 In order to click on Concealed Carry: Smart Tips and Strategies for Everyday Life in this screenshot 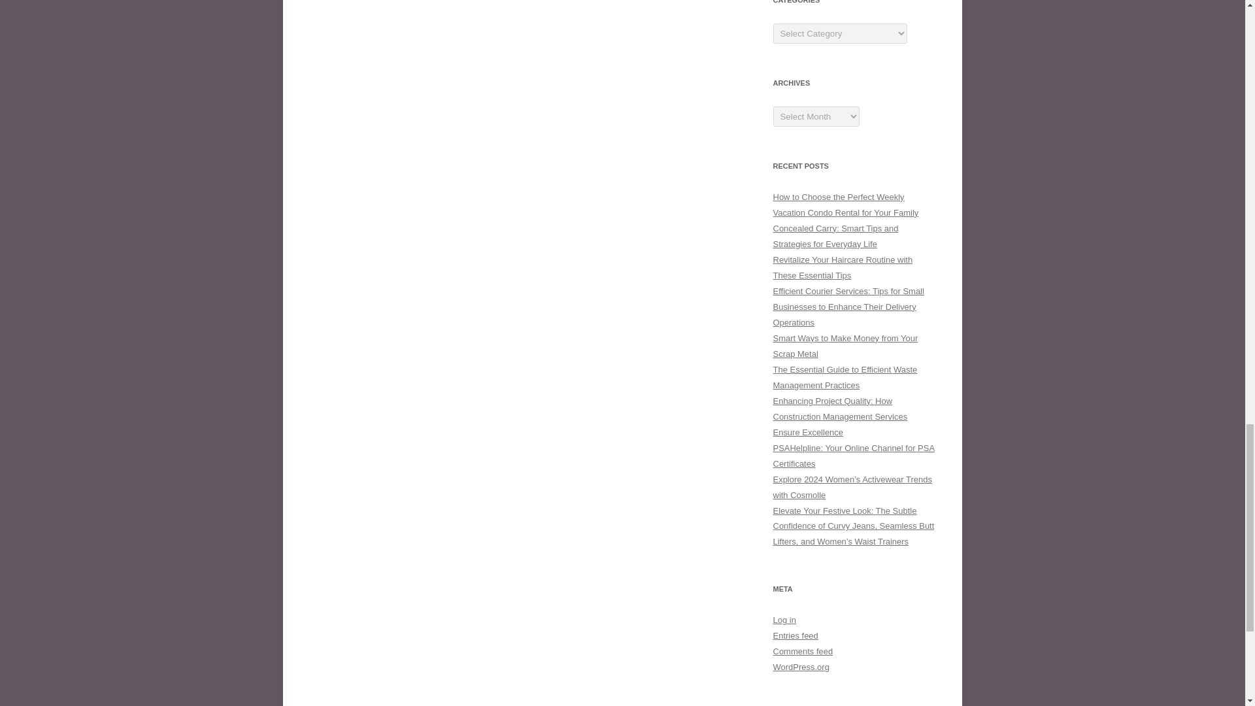, I will do `click(835, 237)`.